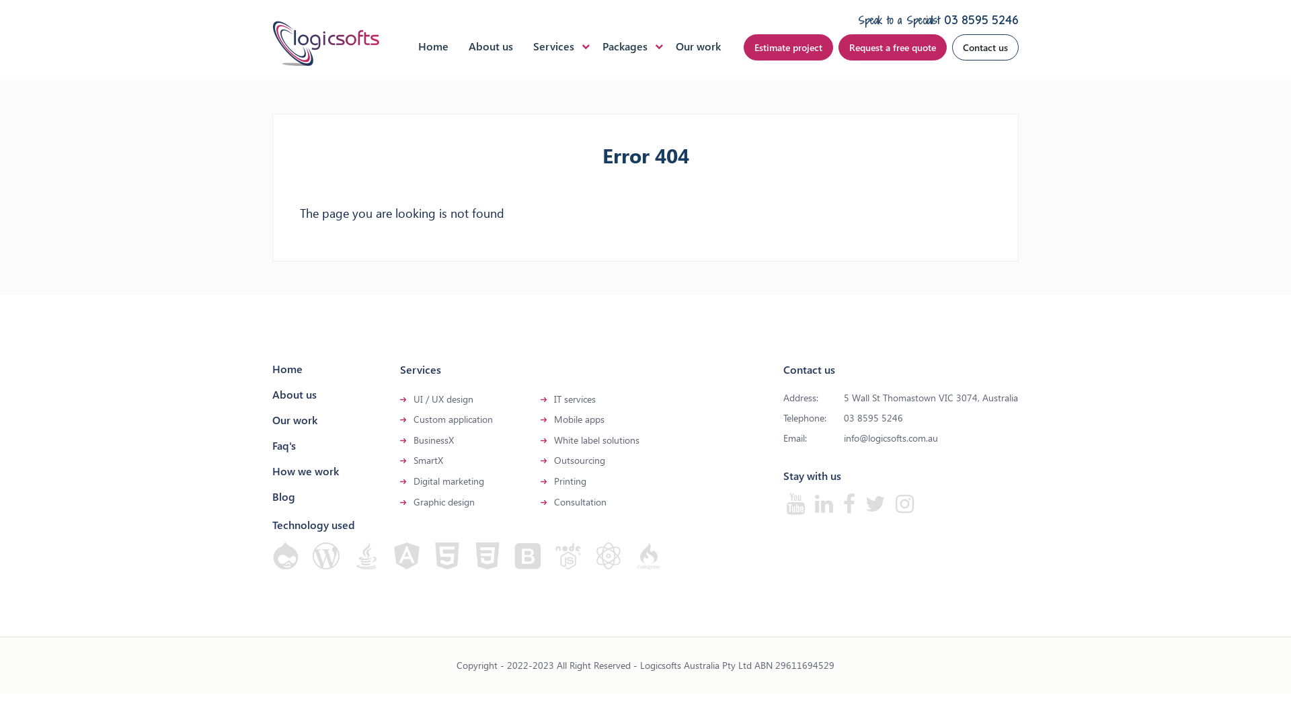 The image size is (1291, 726). What do you see at coordinates (295, 394) in the screenshot?
I see `About us` at bounding box center [295, 394].